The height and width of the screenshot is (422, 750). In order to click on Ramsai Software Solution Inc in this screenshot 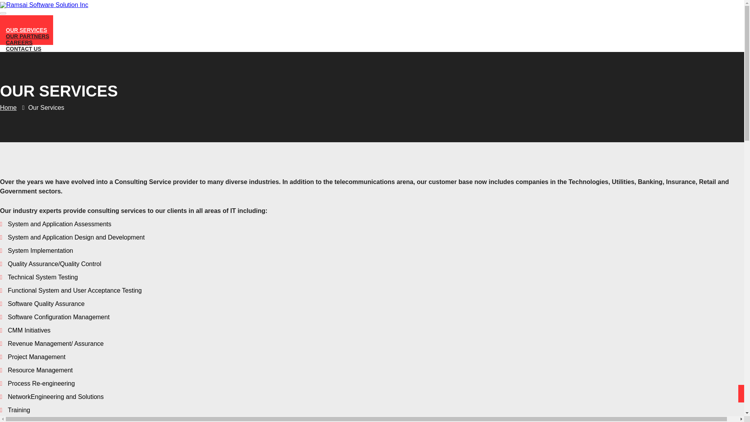, I will do `click(44, 5)`.